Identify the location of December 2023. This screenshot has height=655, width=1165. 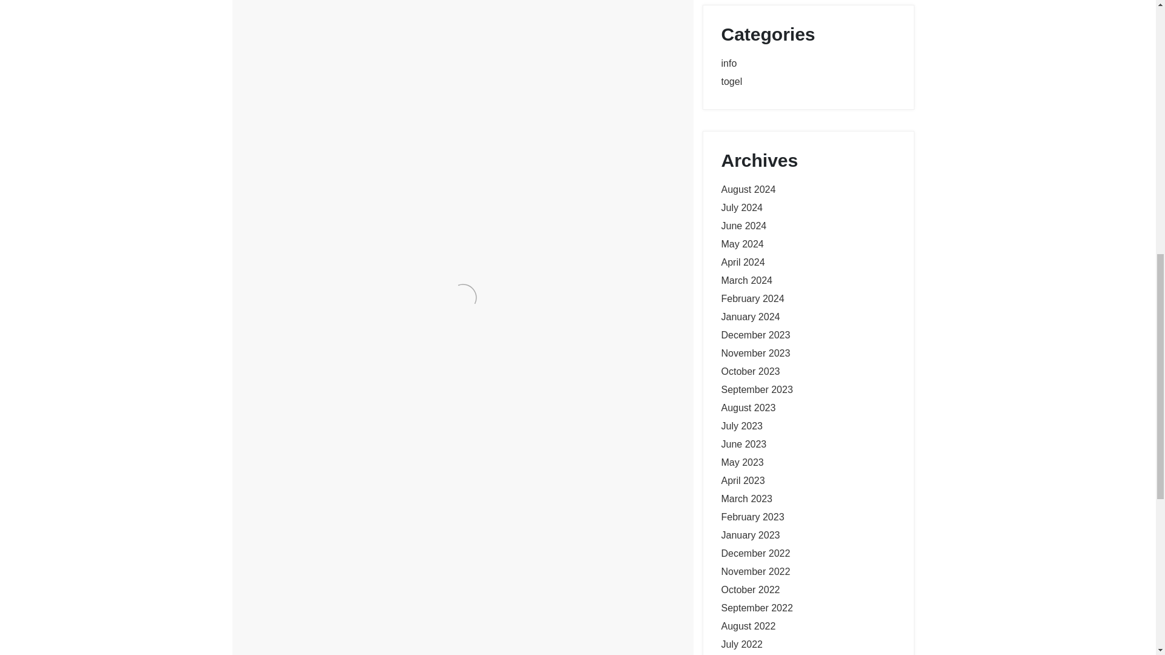
(755, 335).